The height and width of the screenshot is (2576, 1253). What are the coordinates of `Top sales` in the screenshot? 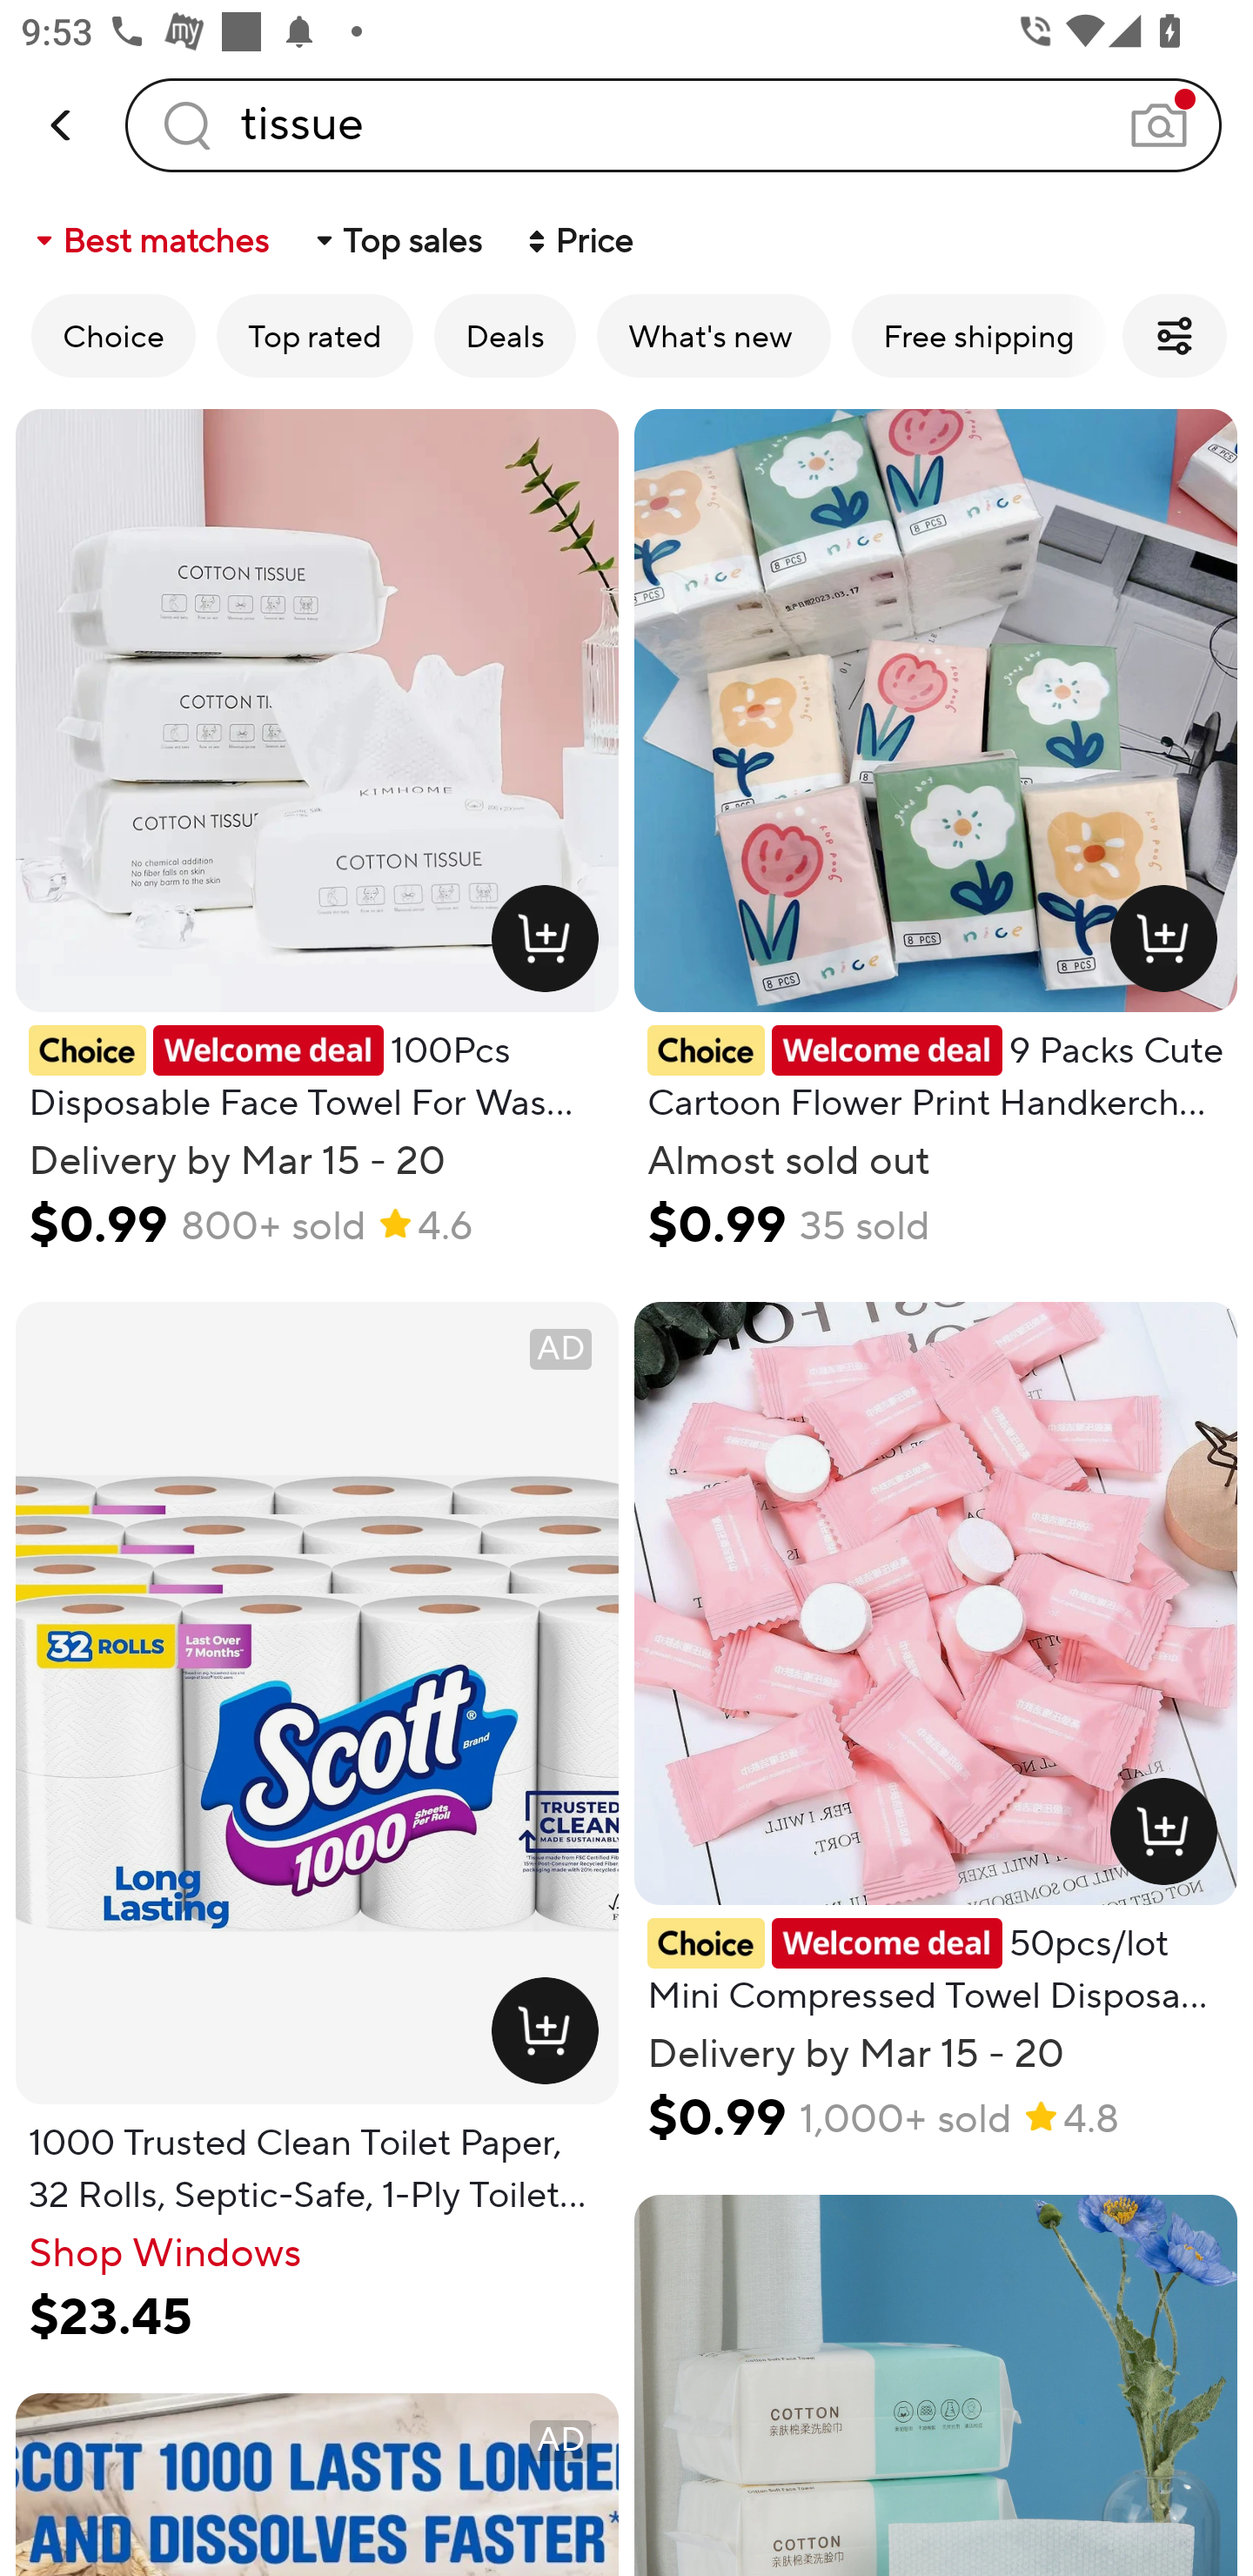 It's located at (397, 240).